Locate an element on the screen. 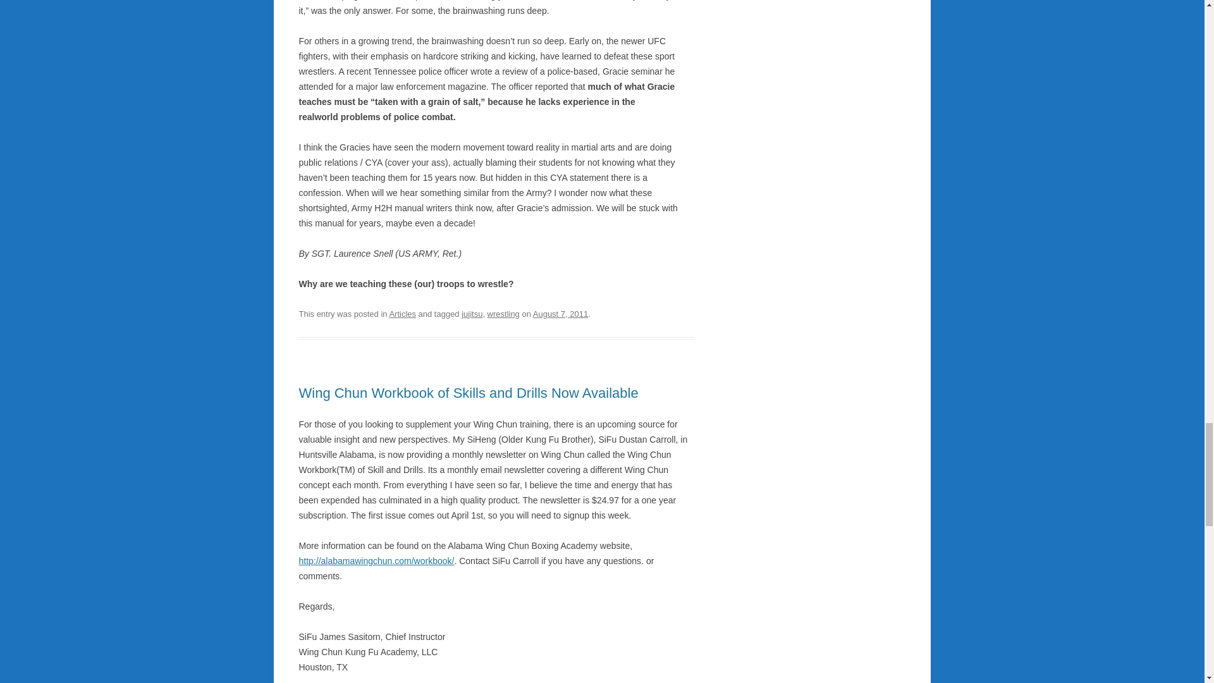 This screenshot has width=1214, height=683. jujitsu is located at coordinates (472, 314).